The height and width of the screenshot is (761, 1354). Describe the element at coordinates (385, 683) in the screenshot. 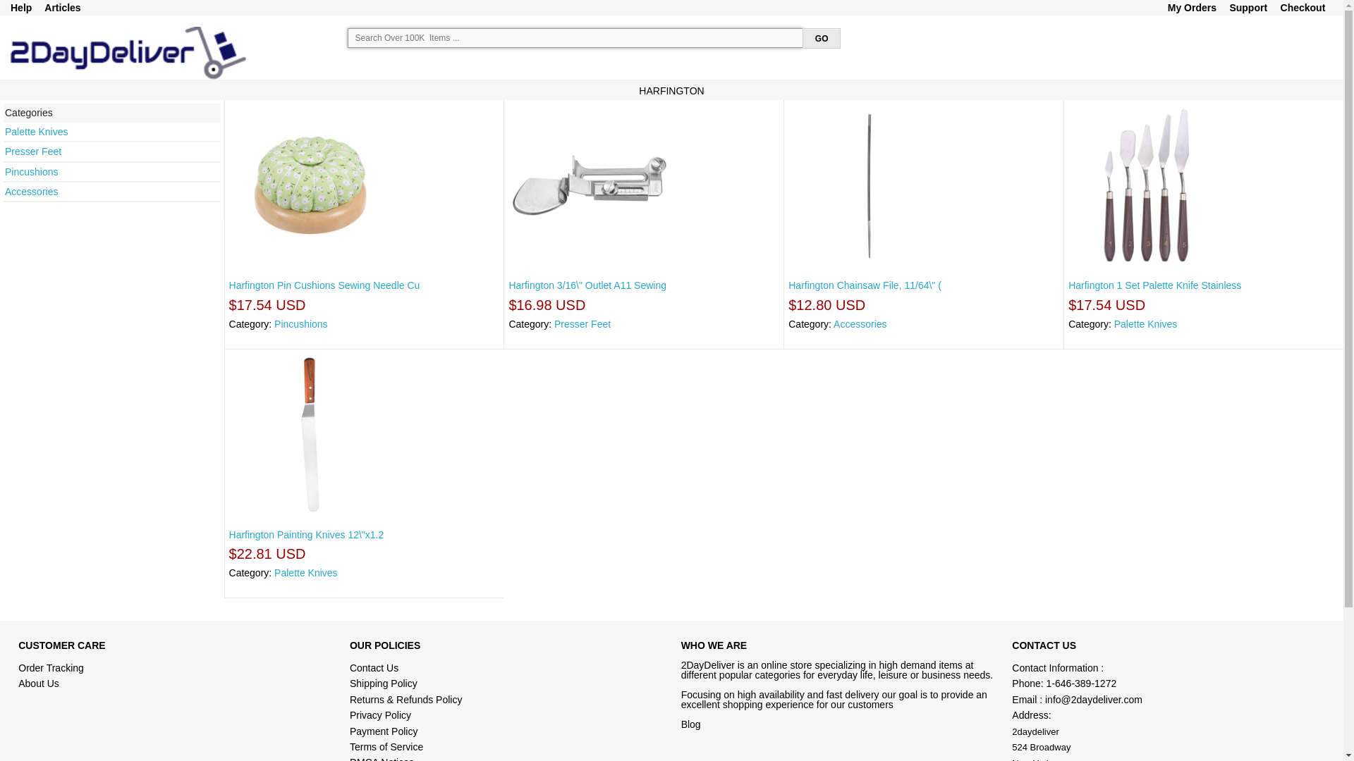

I see `Shipping Policy` at that location.